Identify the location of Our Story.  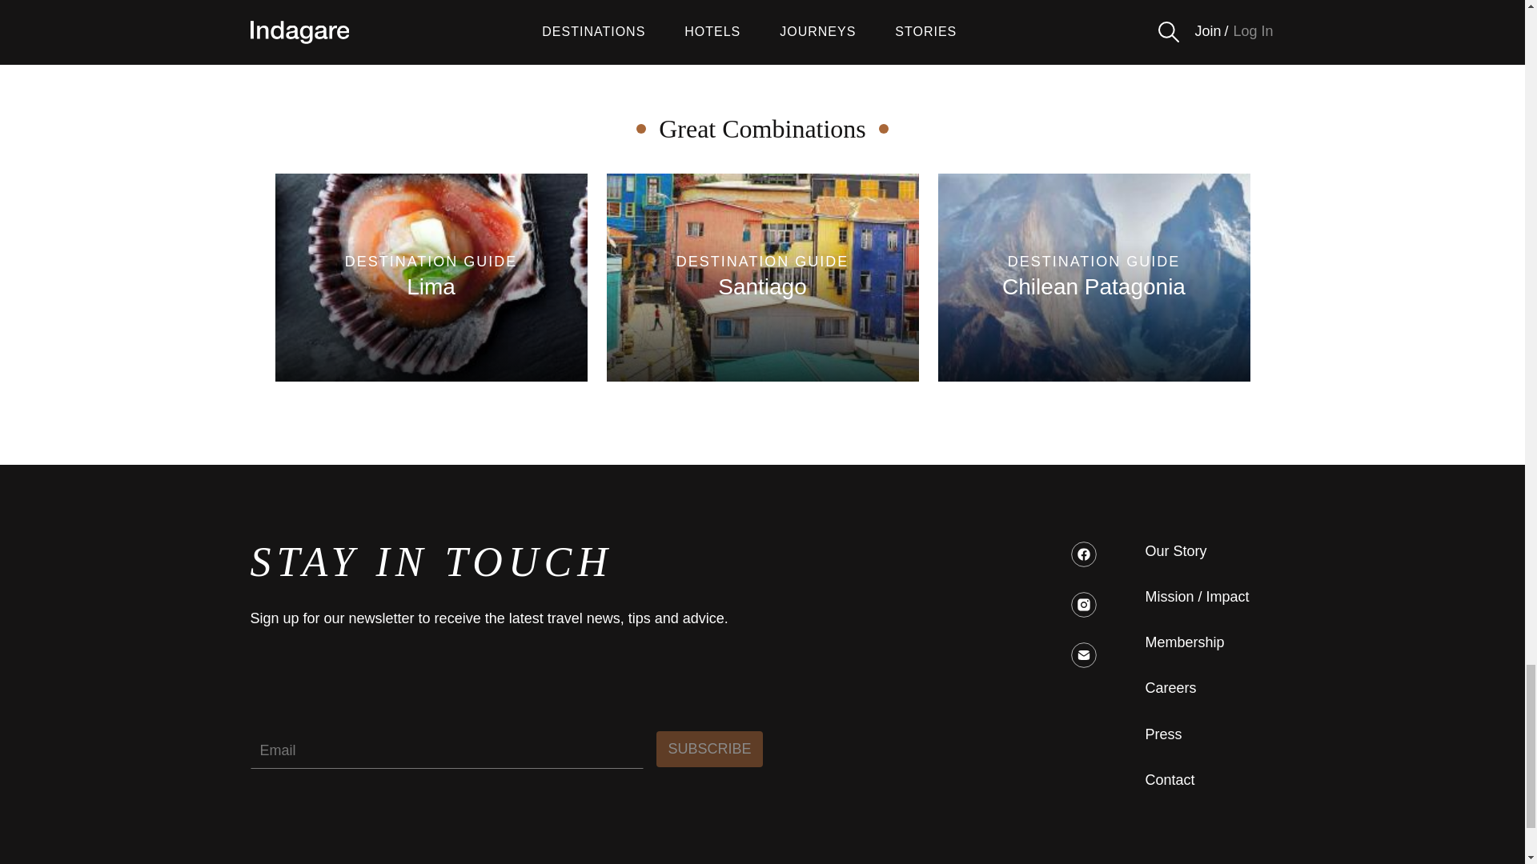
(709, 749).